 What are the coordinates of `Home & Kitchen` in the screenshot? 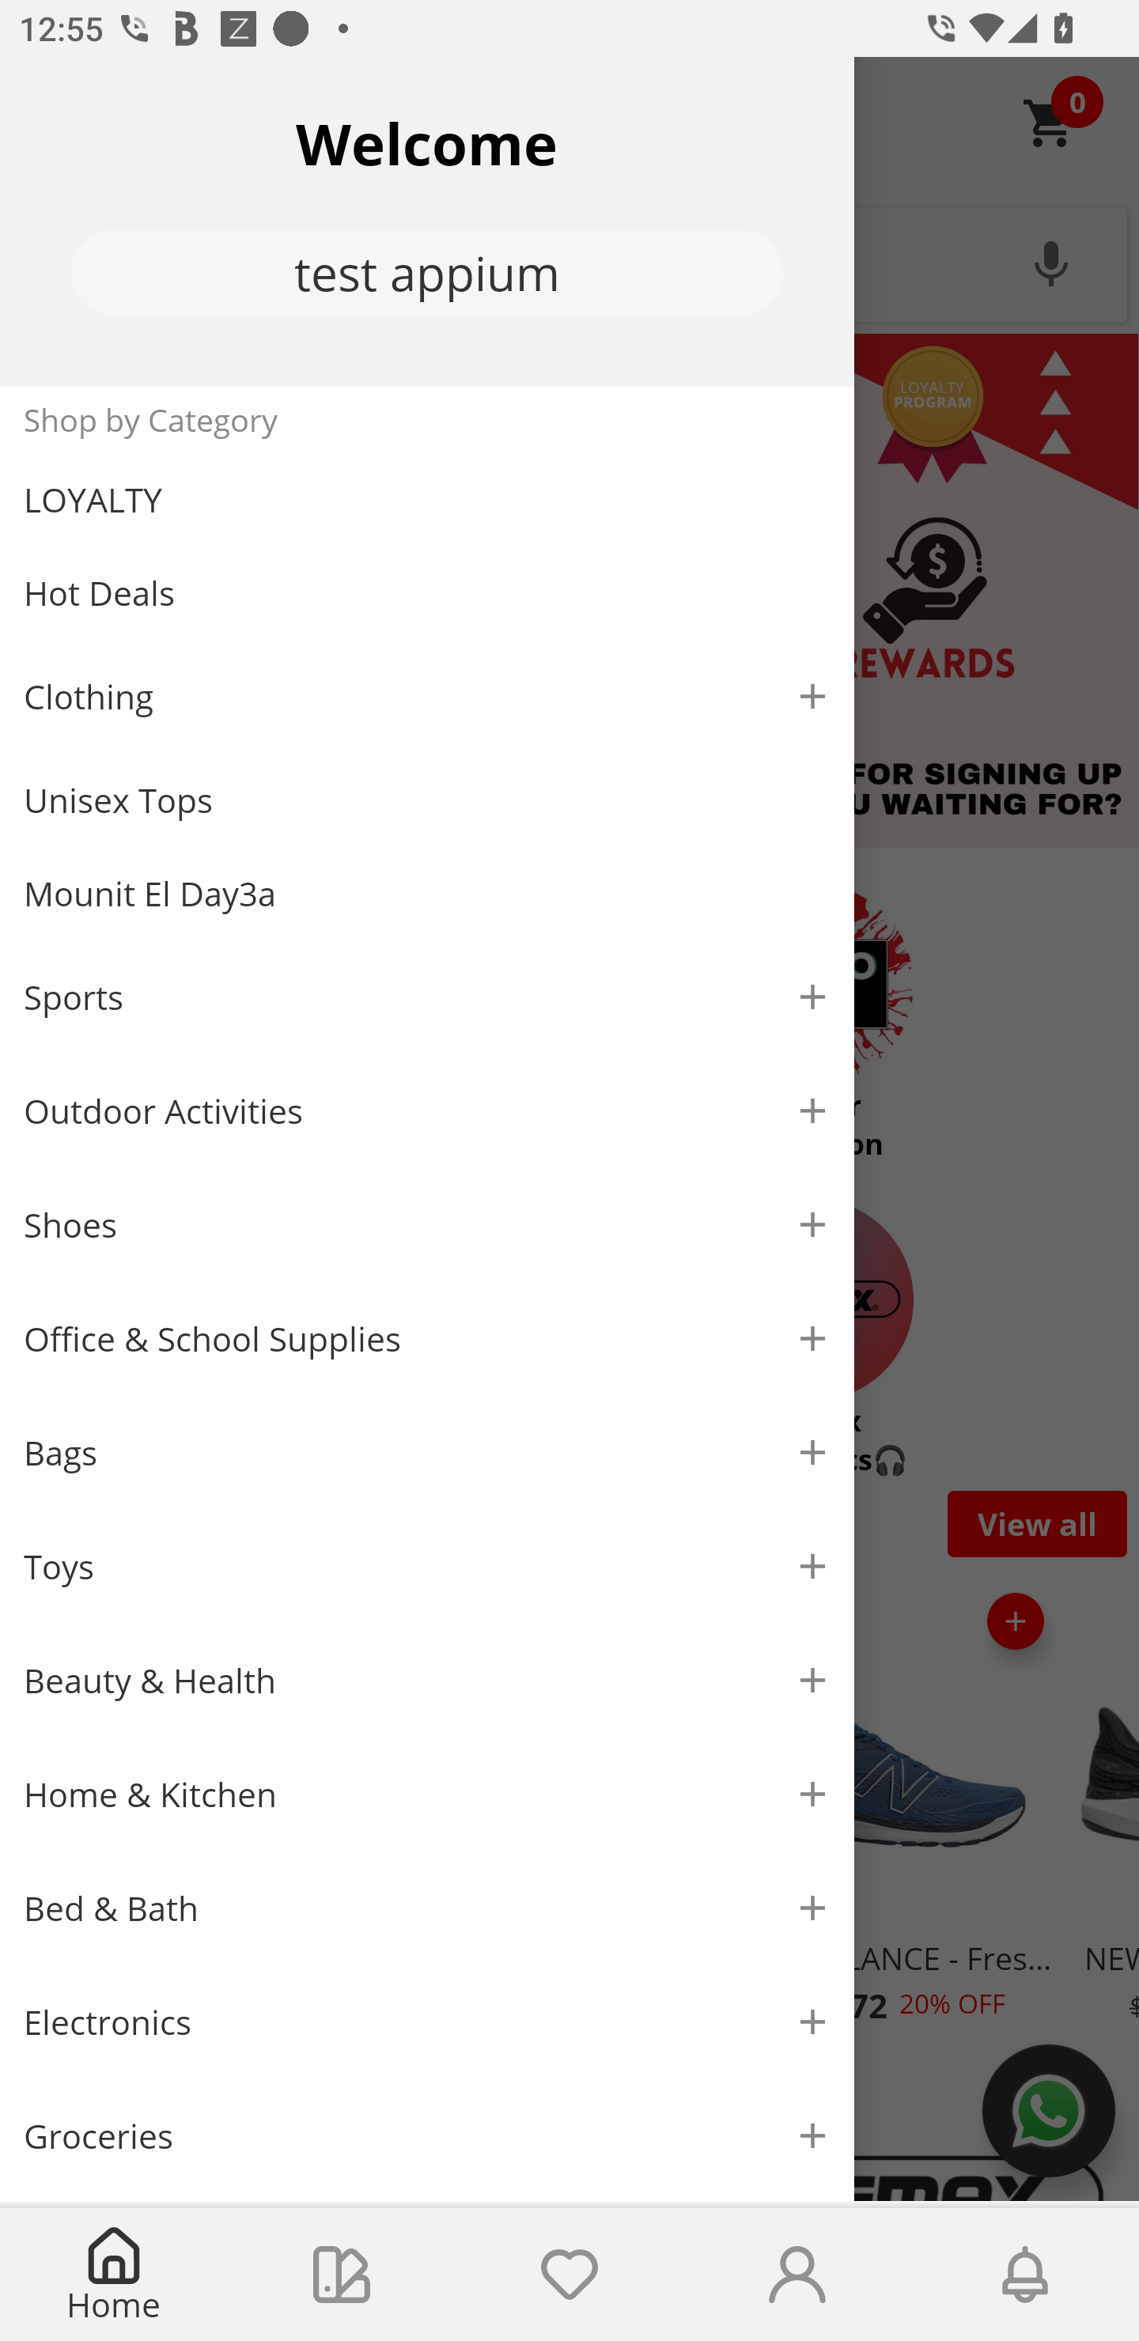 It's located at (427, 1794).